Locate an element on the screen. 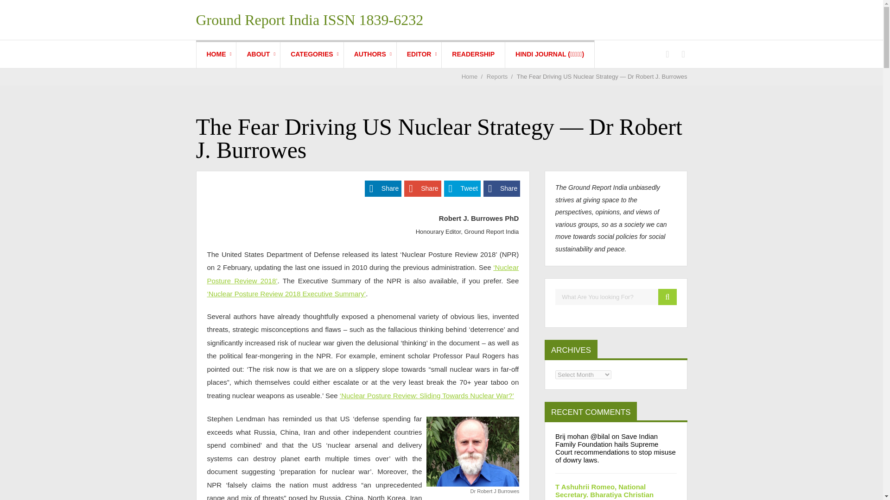 The height and width of the screenshot is (500, 890). Ground Report India ISSN 1839-6232 is located at coordinates (310, 19).